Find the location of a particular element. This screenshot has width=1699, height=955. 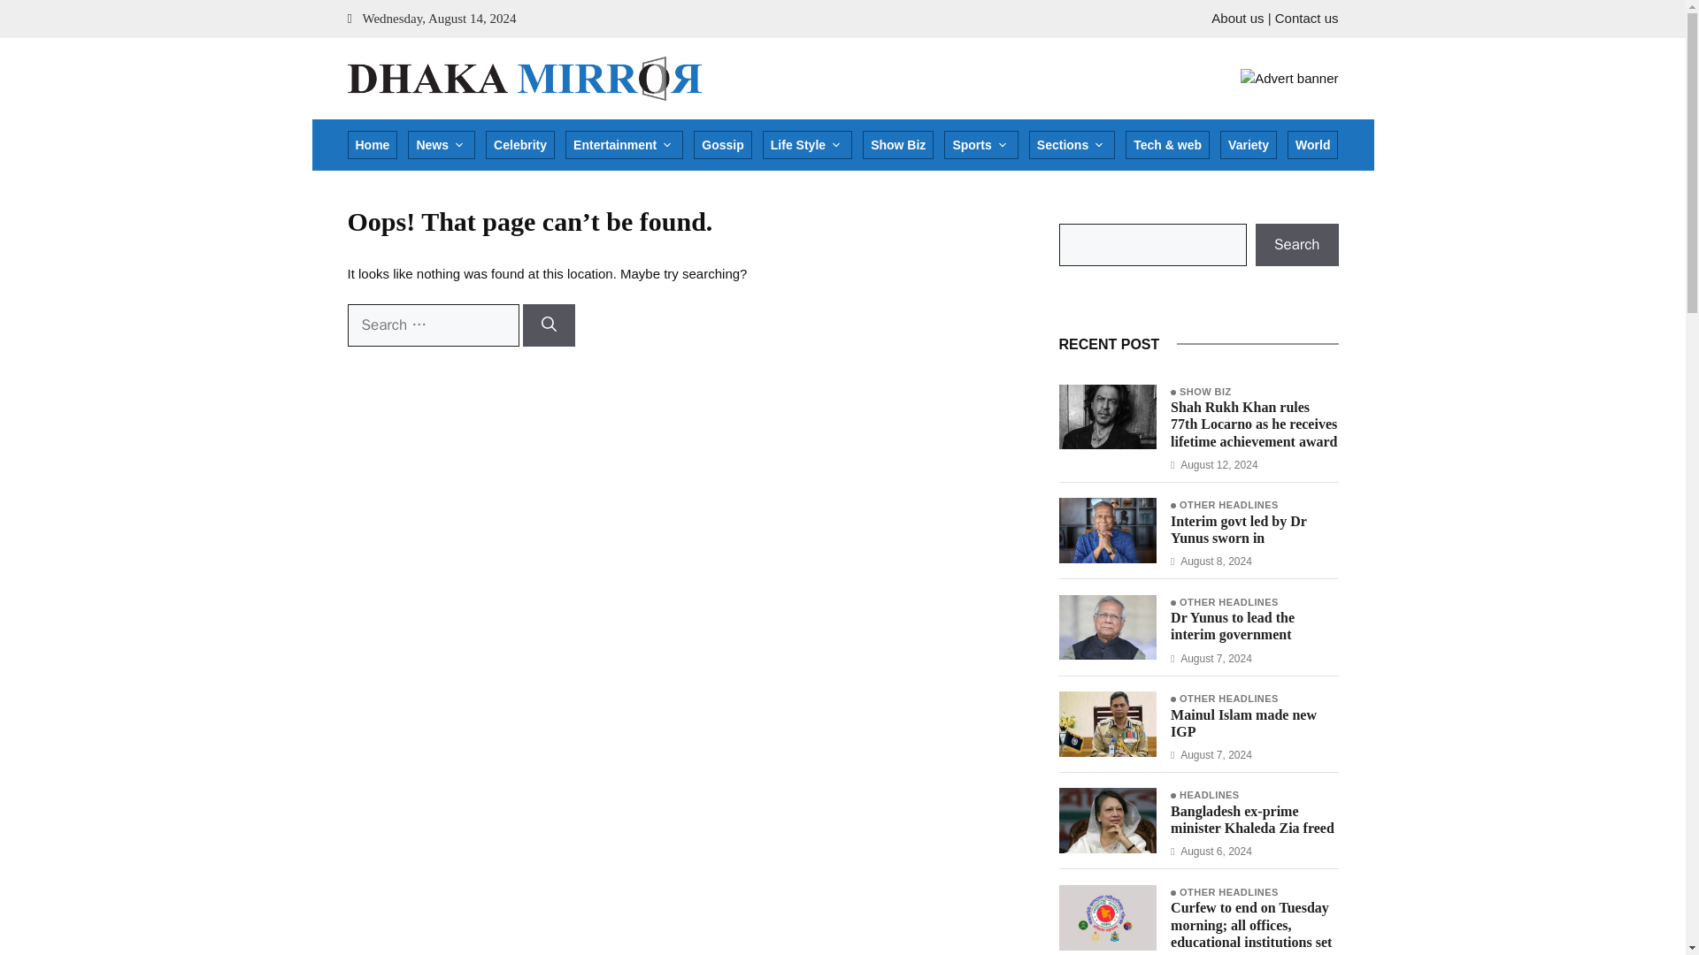

Gossip is located at coordinates (722, 145).